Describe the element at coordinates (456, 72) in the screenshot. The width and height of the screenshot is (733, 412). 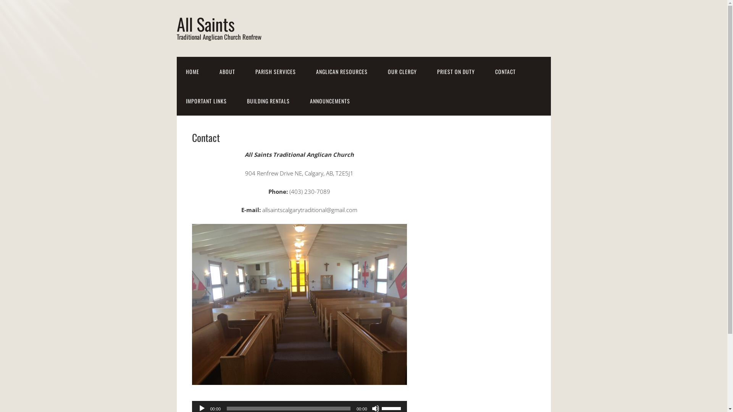
I see `PRIEST ON DUTY` at that location.